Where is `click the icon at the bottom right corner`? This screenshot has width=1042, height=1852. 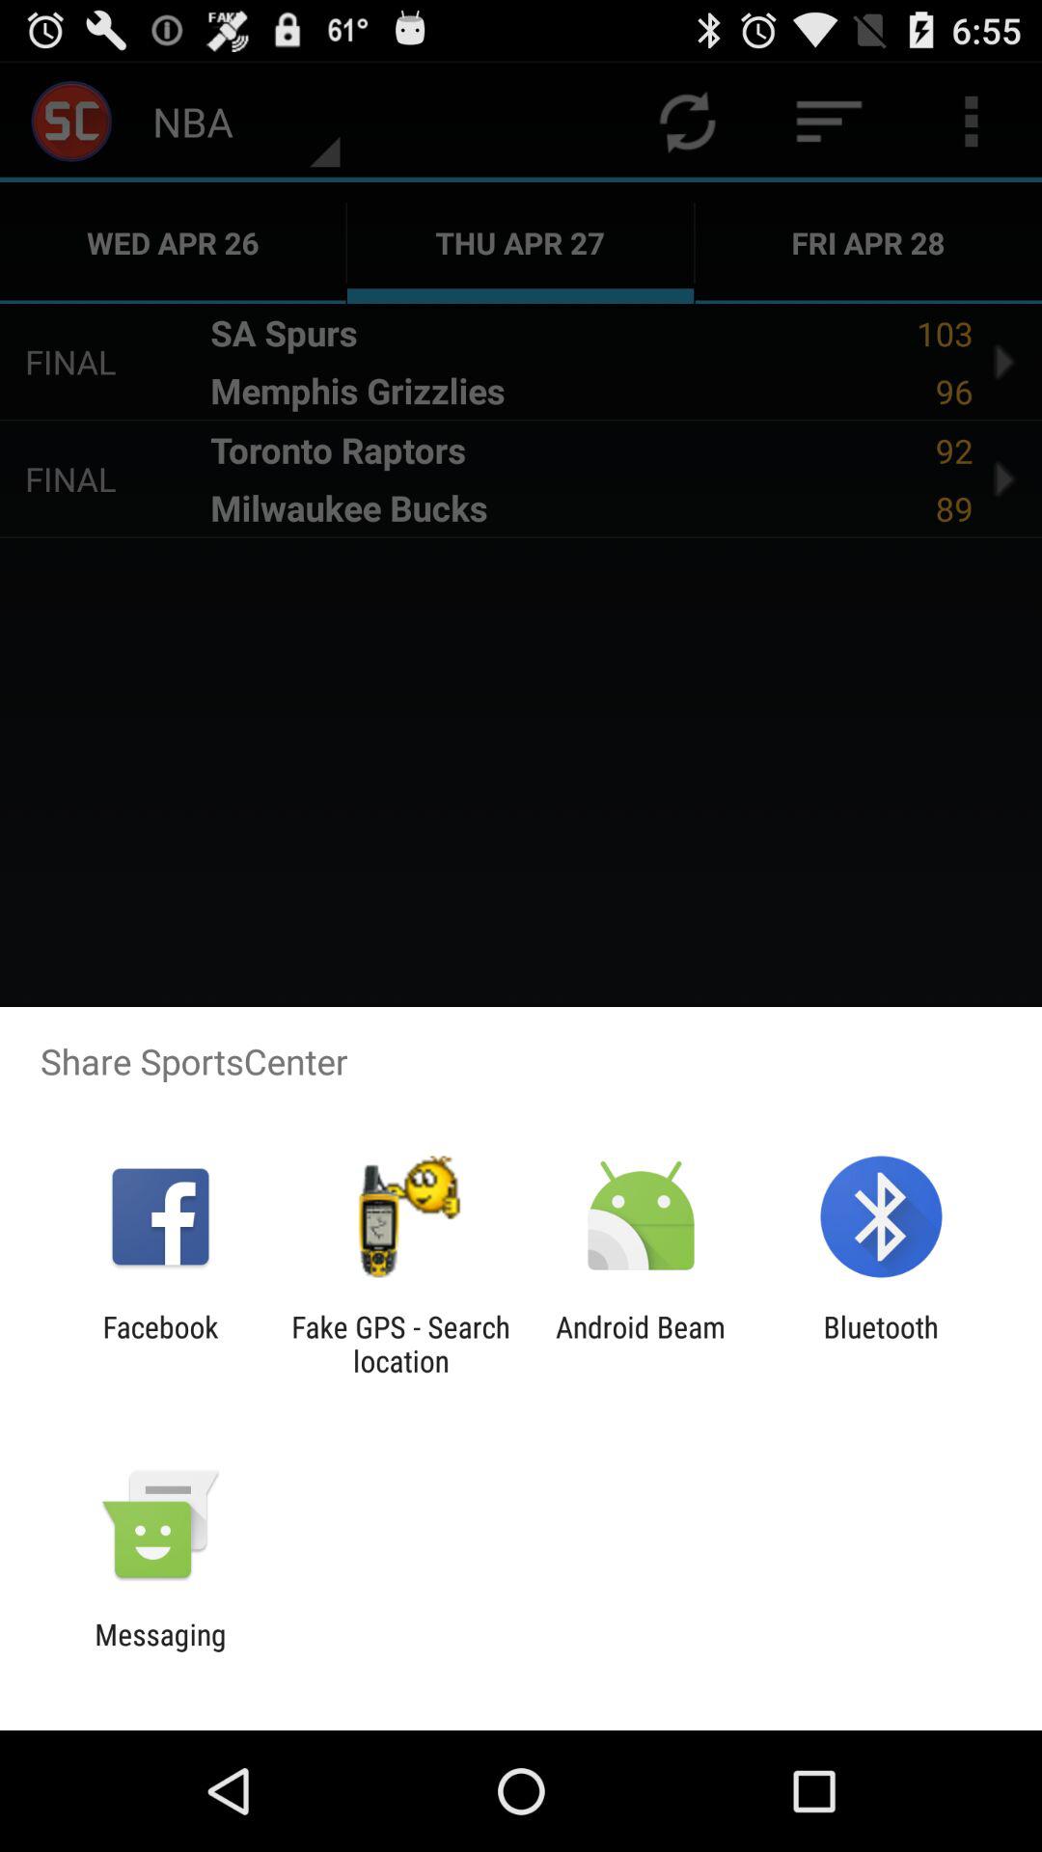
click the icon at the bottom right corner is located at coordinates (880, 1344).